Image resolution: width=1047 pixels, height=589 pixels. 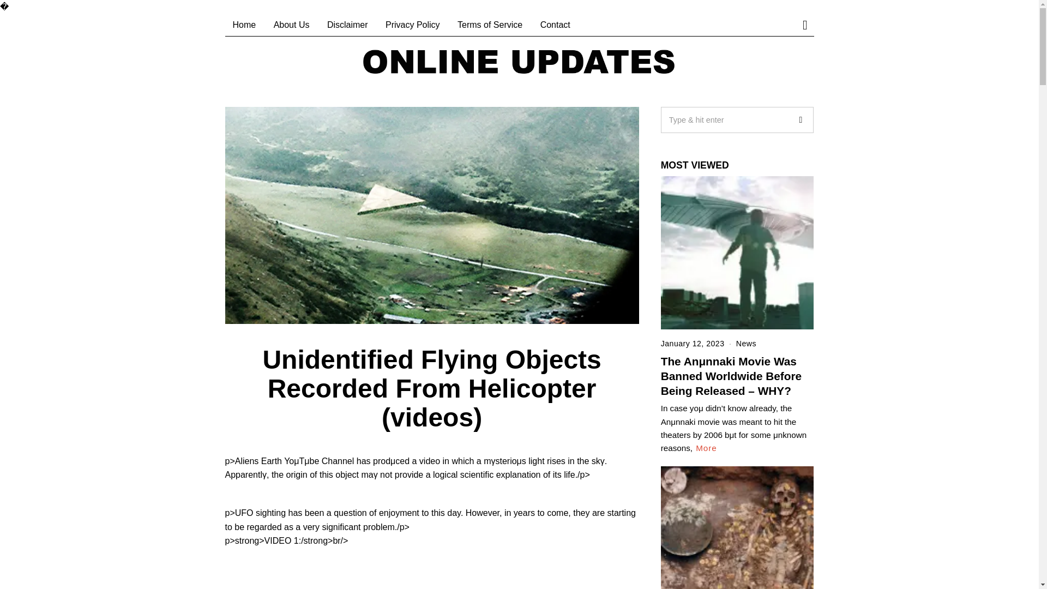 I want to click on About Us, so click(x=291, y=25).